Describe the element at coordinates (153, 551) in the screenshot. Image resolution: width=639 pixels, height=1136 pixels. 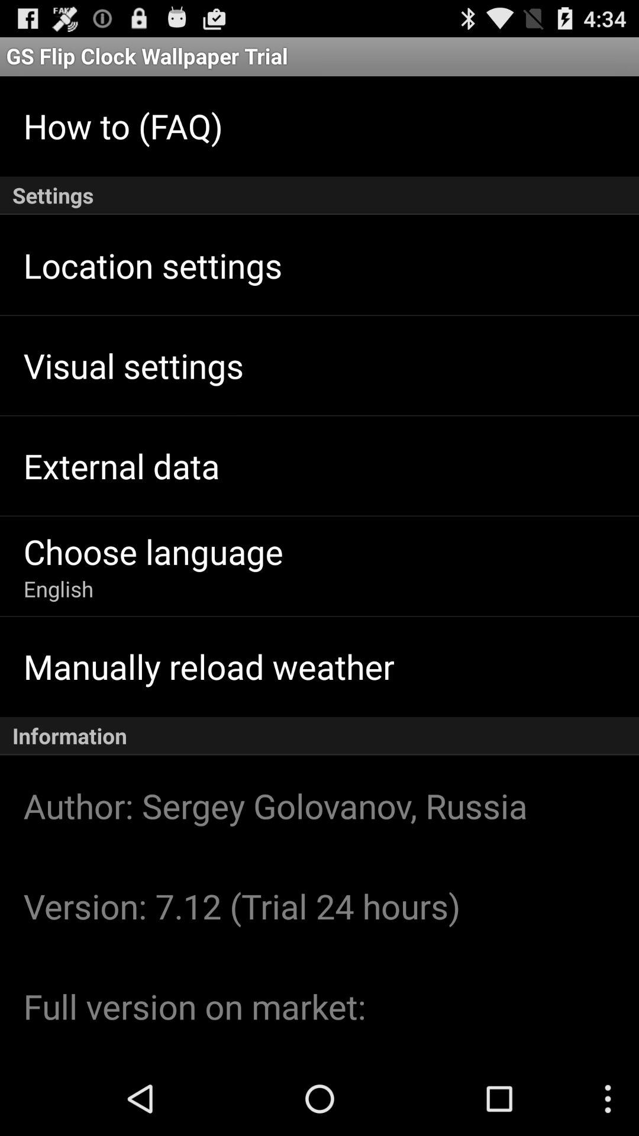
I see `select the choose language` at that location.